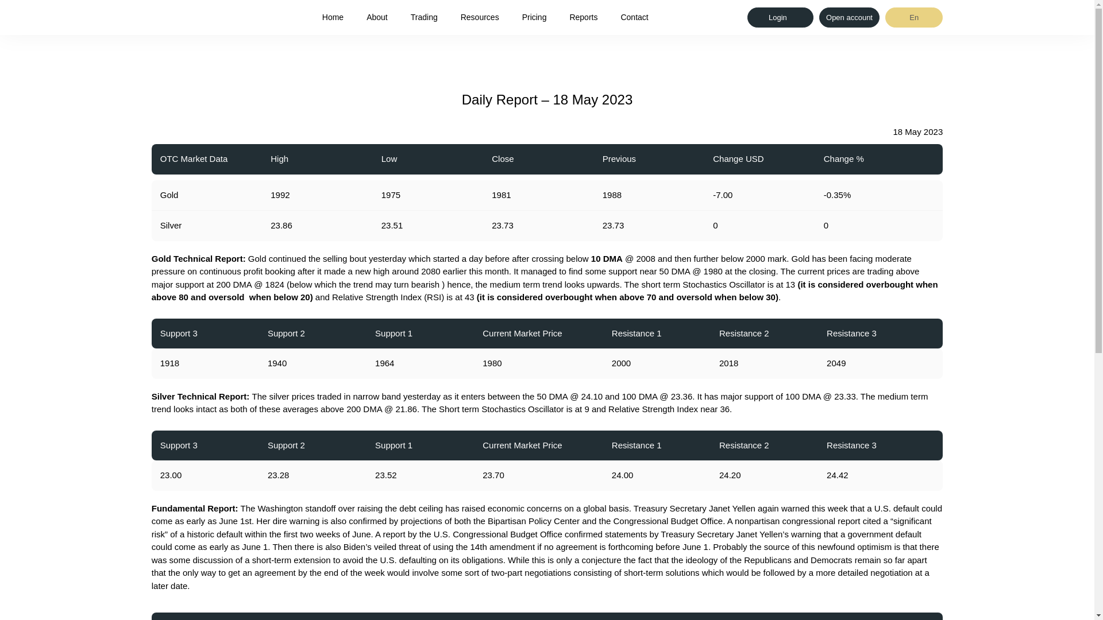  What do you see at coordinates (914, 17) in the screenshot?
I see `En` at bounding box center [914, 17].